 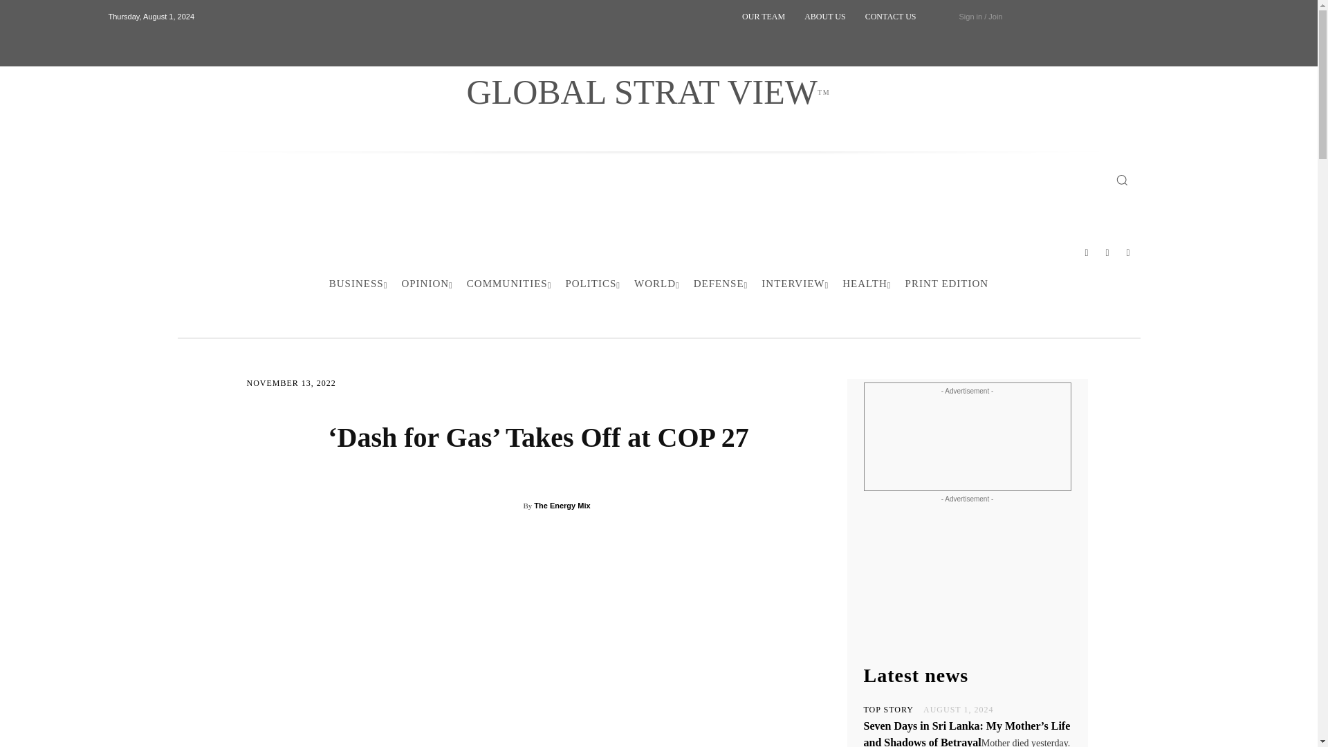 I want to click on BUSINESS, so click(x=358, y=284).